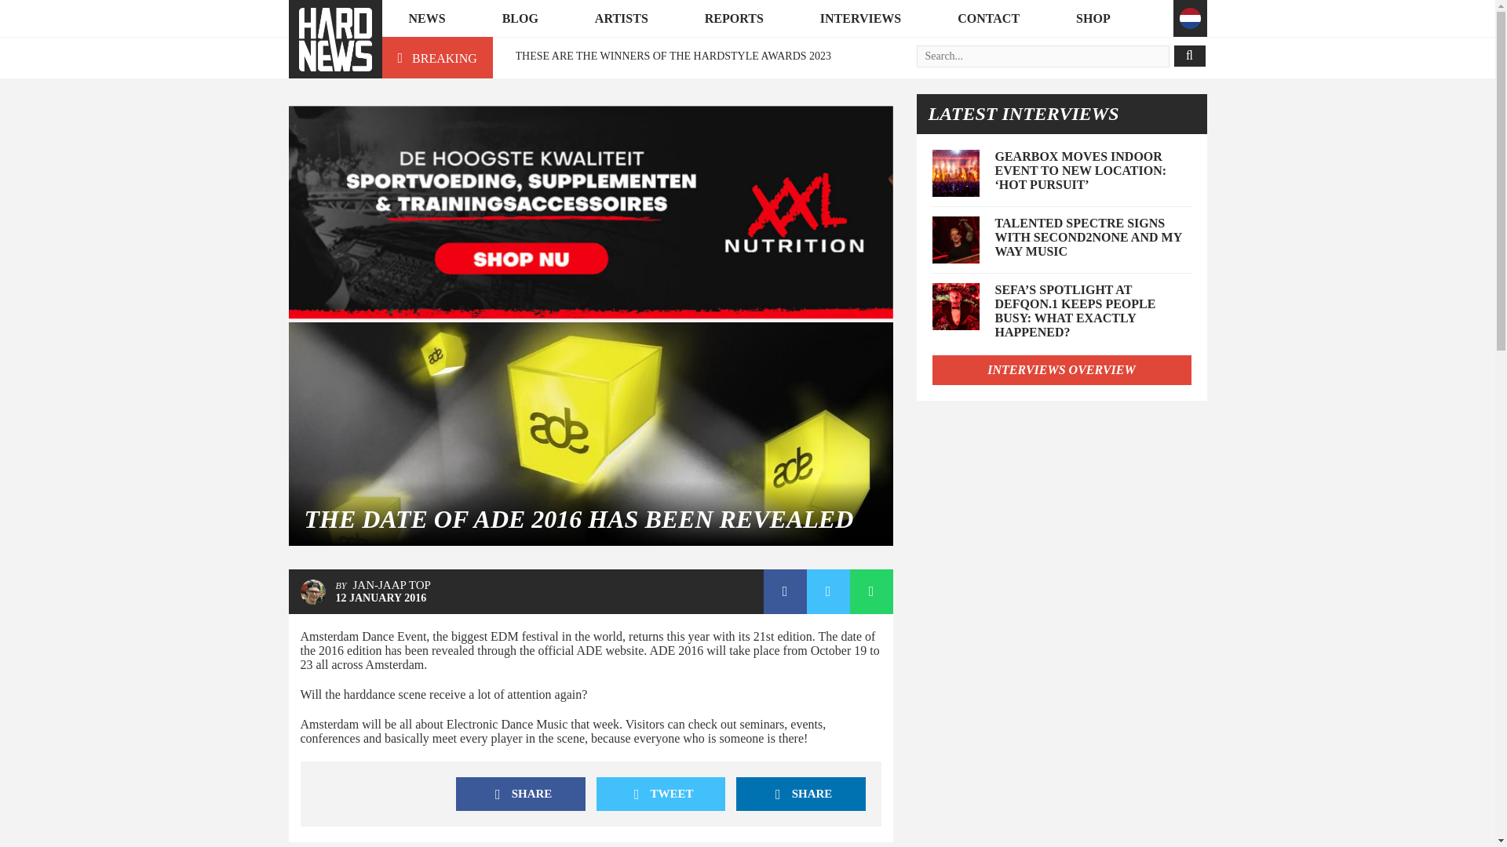  What do you see at coordinates (1093, 19) in the screenshot?
I see `SHOP` at bounding box center [1093, 19].